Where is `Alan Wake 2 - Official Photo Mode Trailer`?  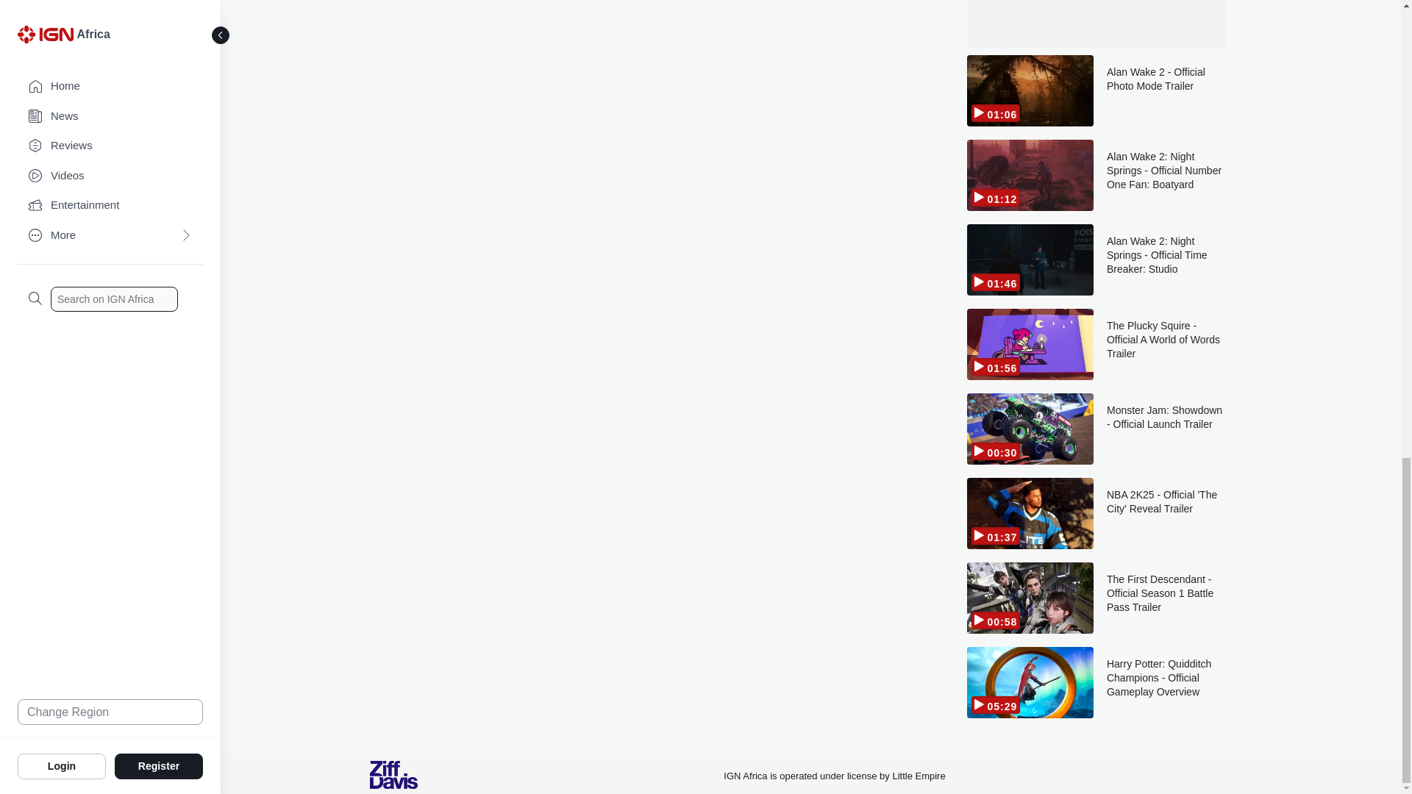
Alan Wake 2 - Official Photo Mode Trailer is located at coordinates (1166, 90).